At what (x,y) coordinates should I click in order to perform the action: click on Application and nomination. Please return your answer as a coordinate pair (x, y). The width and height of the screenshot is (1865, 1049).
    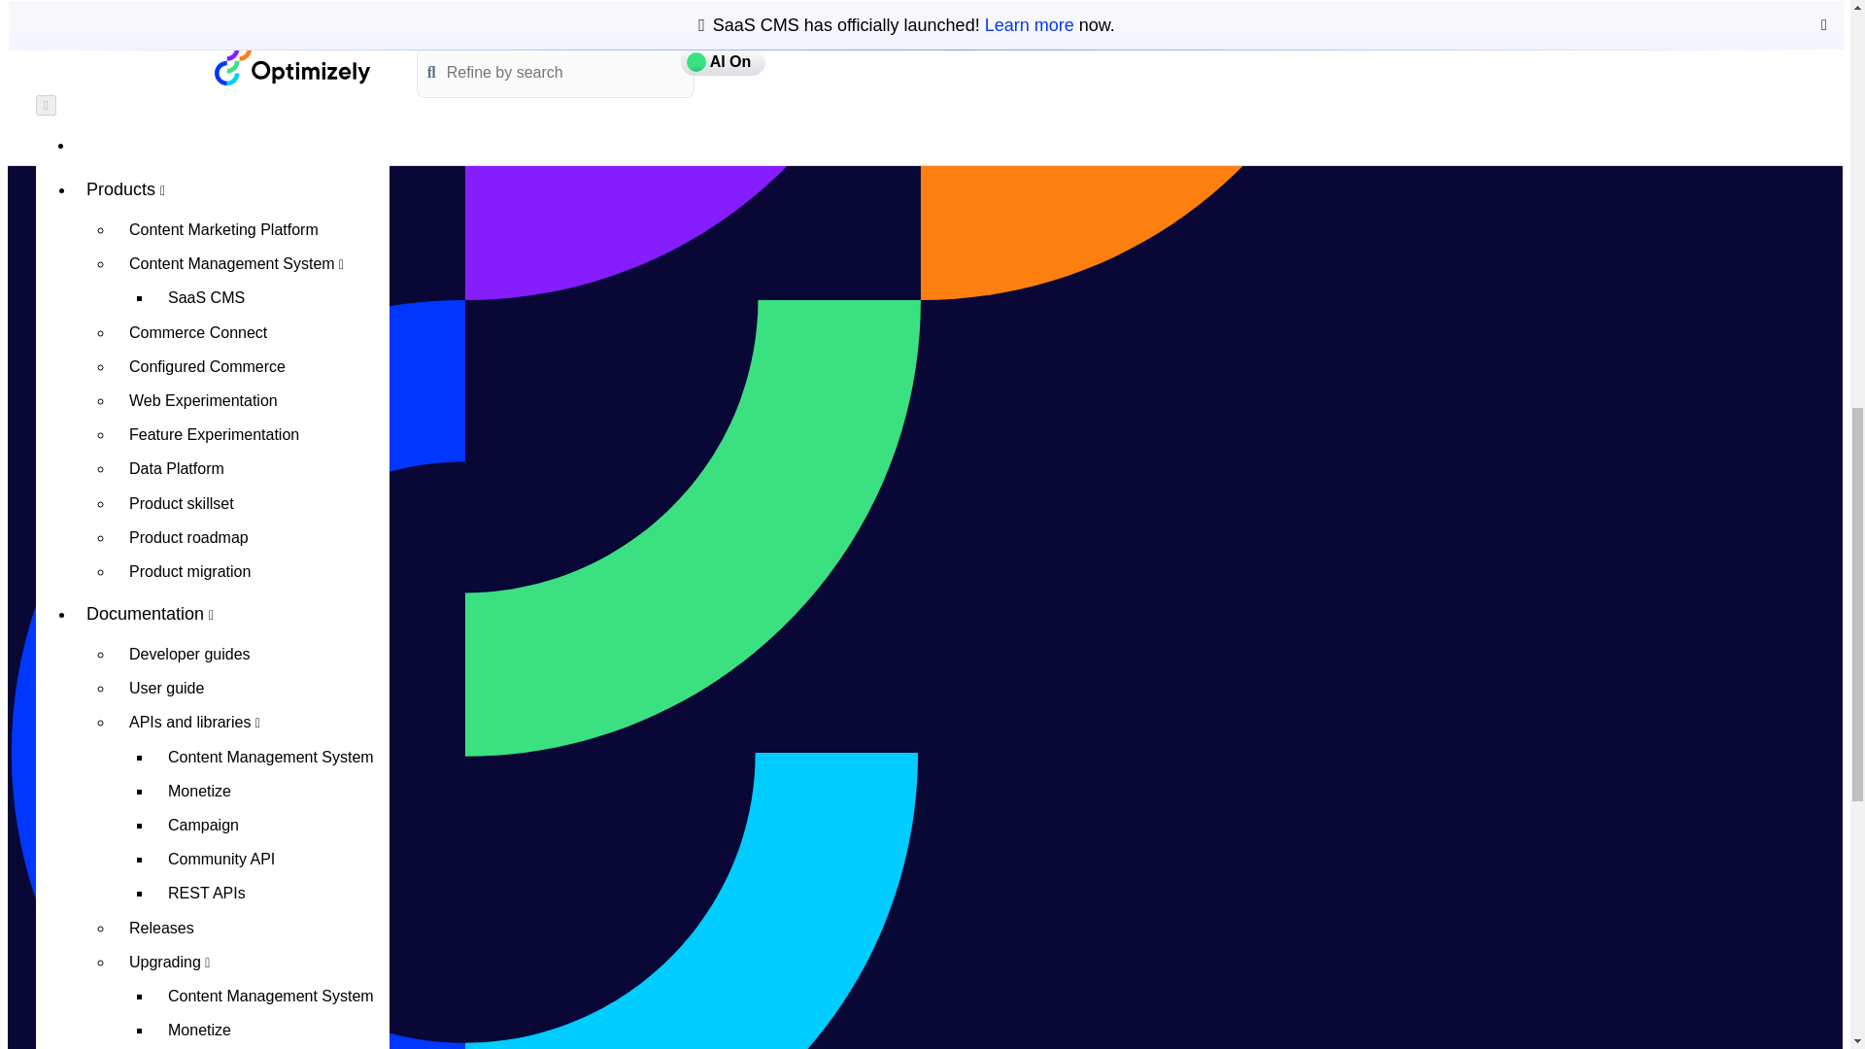
    Looking at the image, I should click on (252, 347).